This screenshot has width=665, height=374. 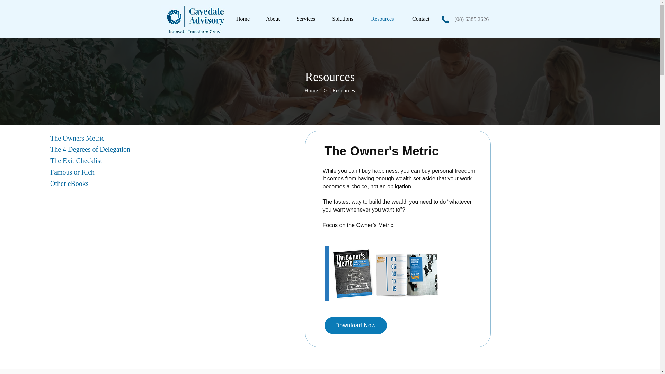 What do you see at coordinates (70, 138) in the screenshot?
I see `The Owners Metric` at bounding box center [70, 138].